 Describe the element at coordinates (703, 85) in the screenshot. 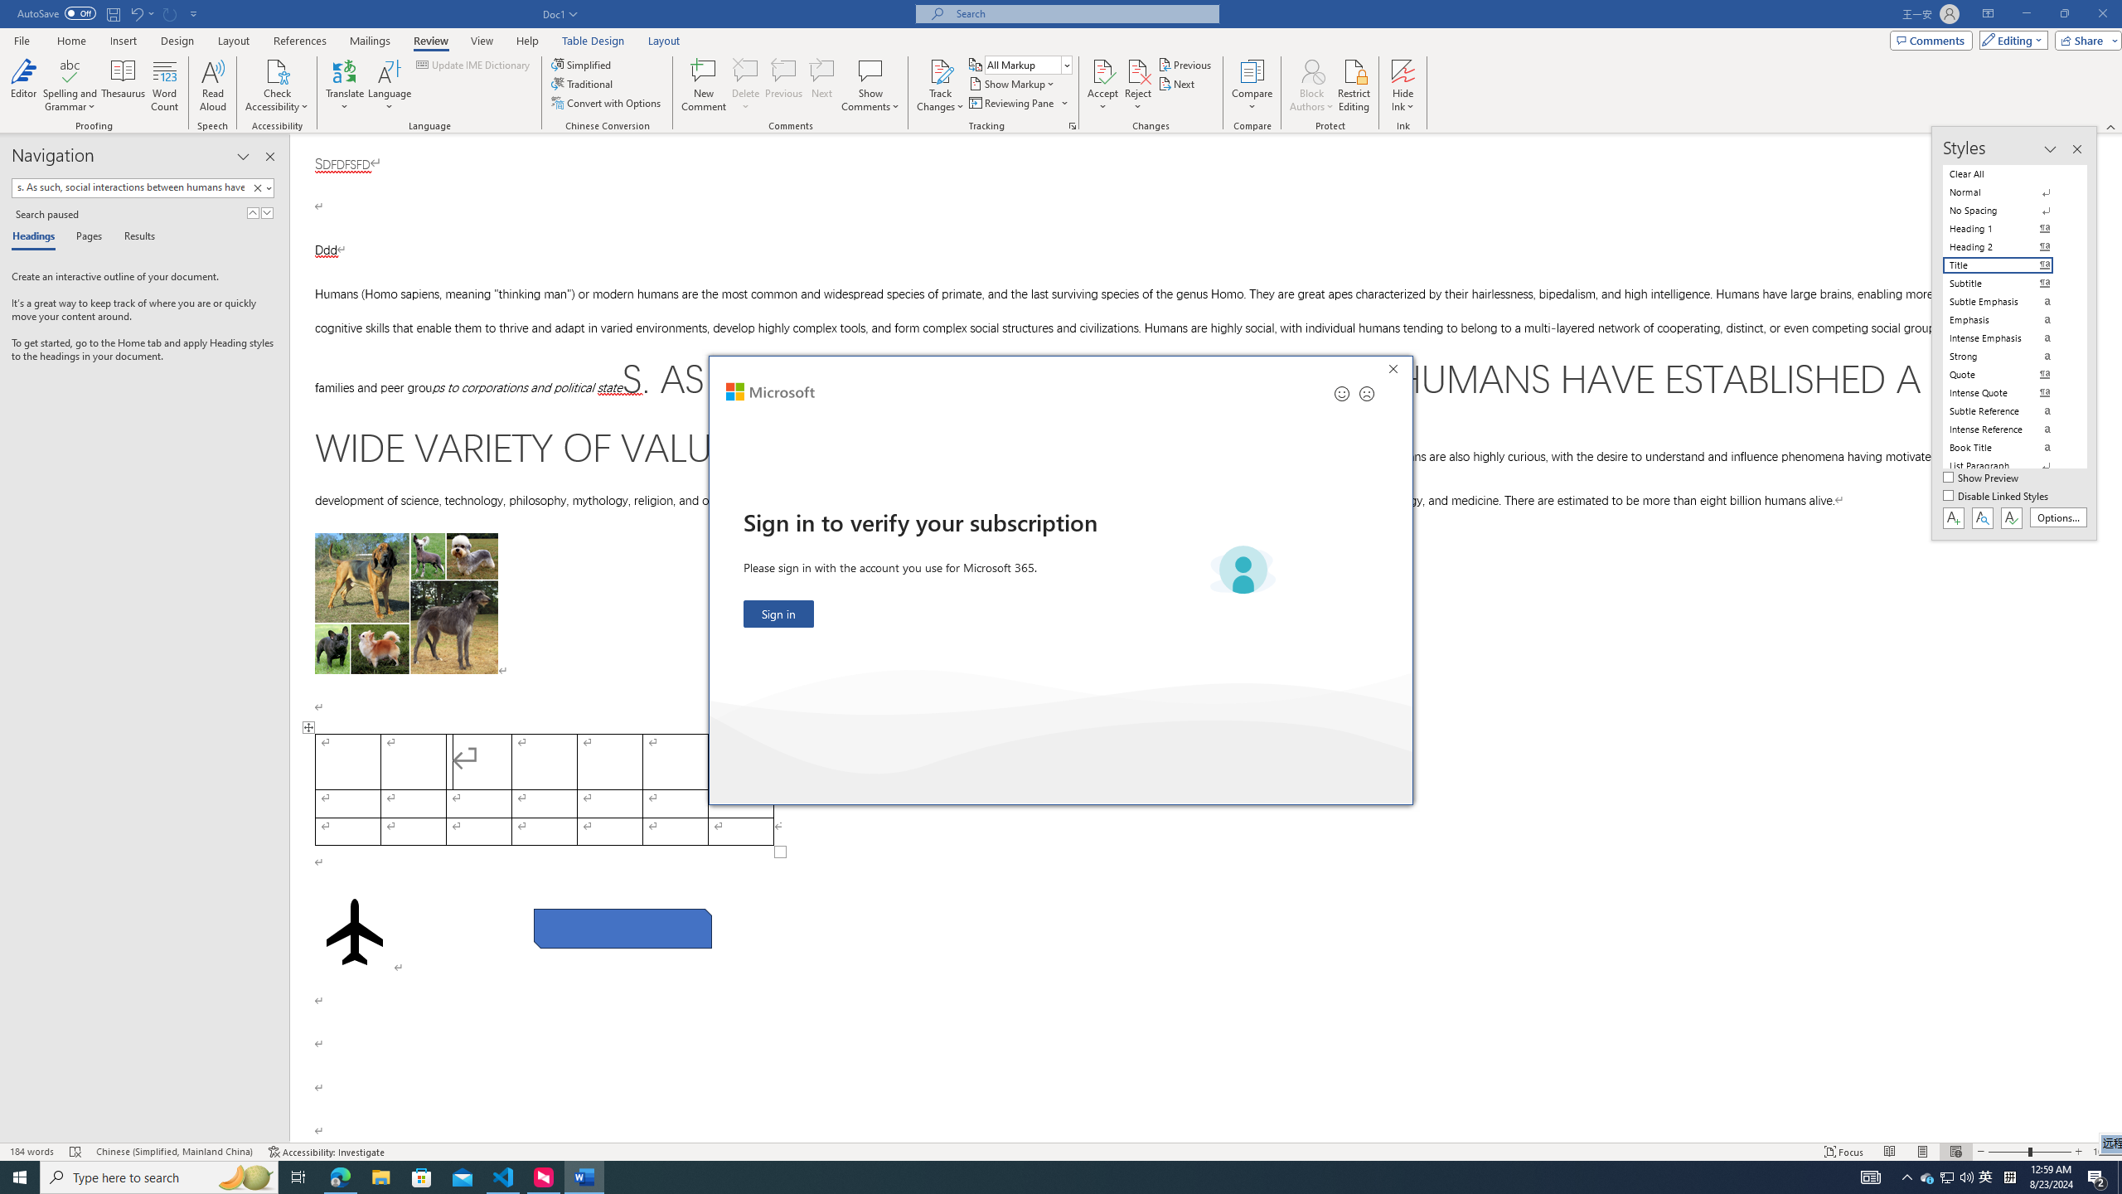

I see `New Comment` at that location.